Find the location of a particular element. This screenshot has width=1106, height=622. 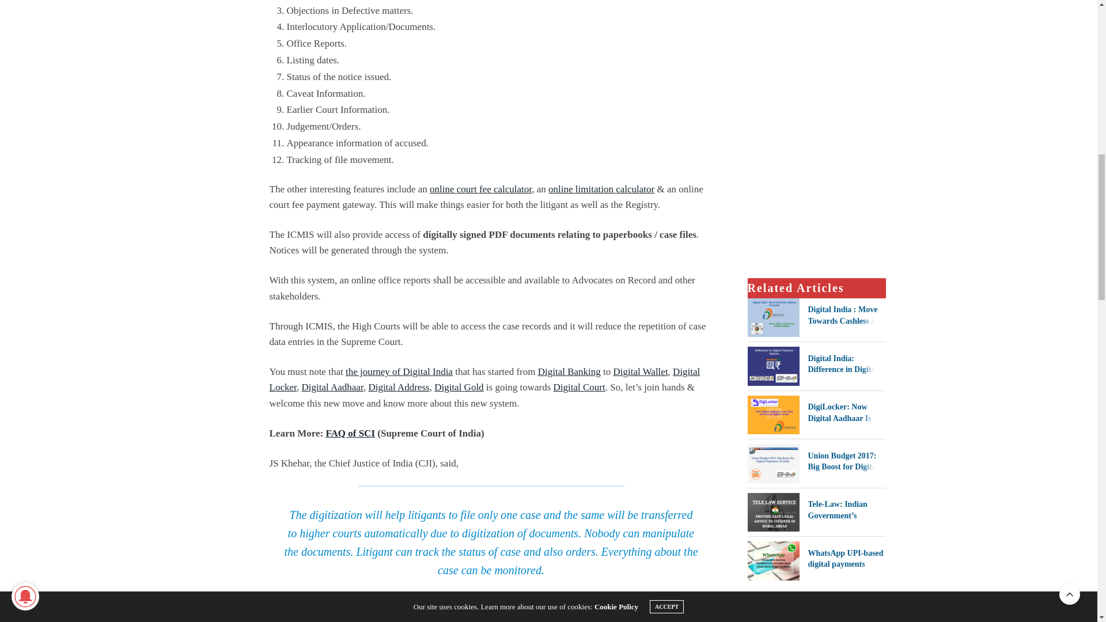

online limitation calculator  is located at coordinates (601, 189).